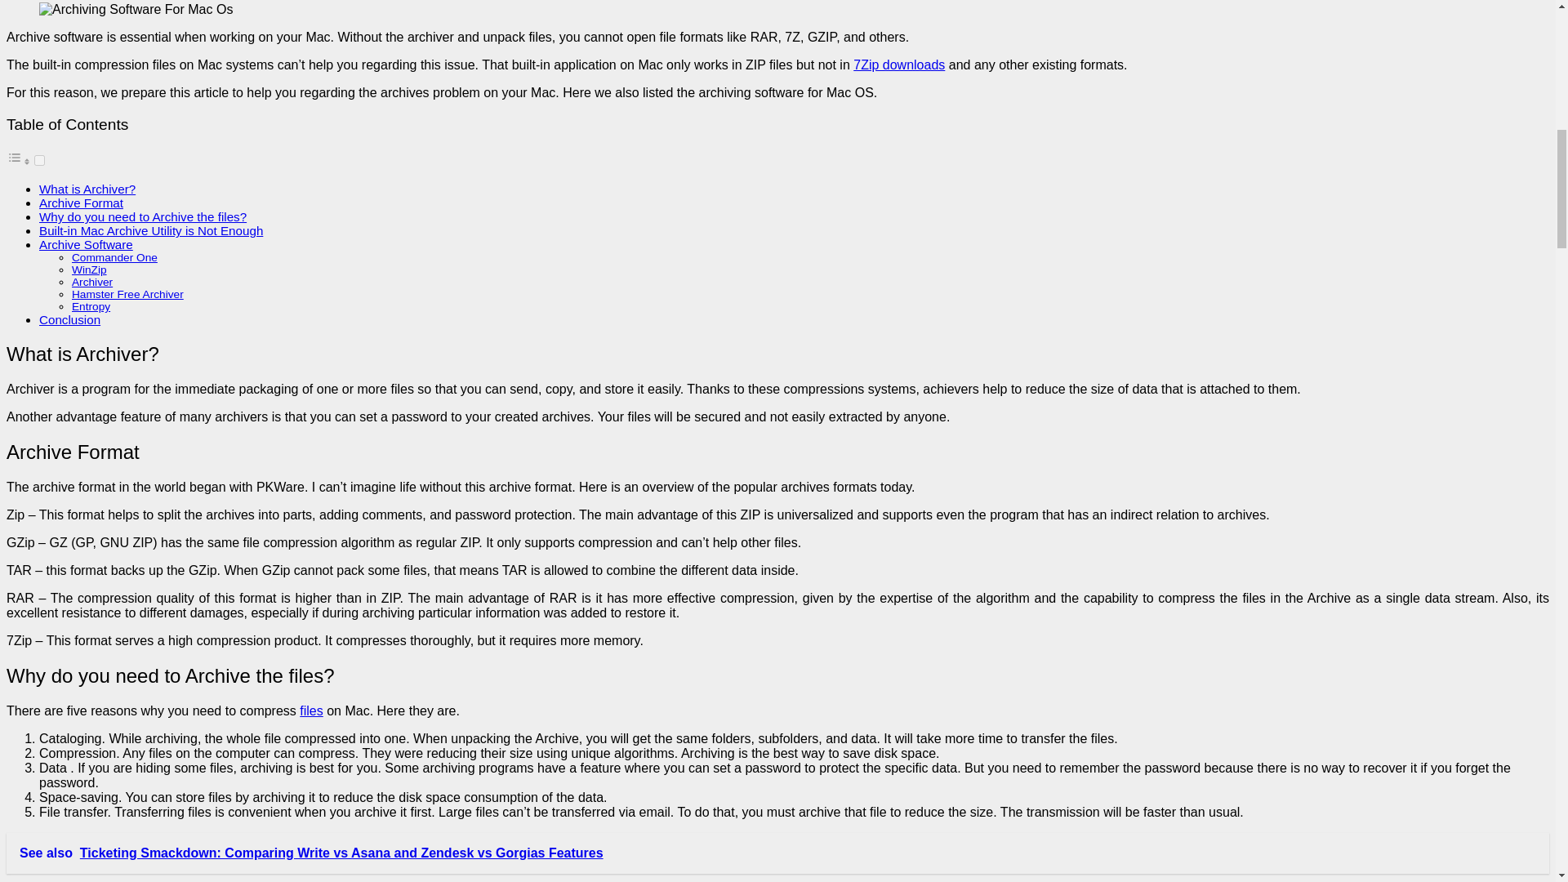  What do you see at coordinates (92, 283) in the screenshot?
I see `Archiver` at bounding box center [92, 283].